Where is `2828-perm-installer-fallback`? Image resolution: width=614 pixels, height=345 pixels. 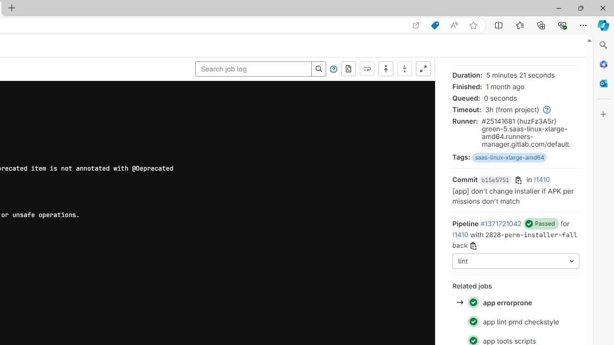 2828-perm-installer-fallback is located at coordinates (515, 240).